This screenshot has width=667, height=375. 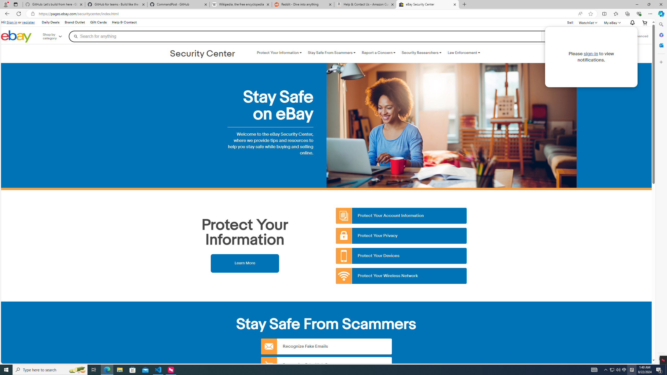 What do you see at coordinates (241, 4) in the screenshot?
I see `Wikipedia, the free encyclopedia` at bounding box center [241, 4].